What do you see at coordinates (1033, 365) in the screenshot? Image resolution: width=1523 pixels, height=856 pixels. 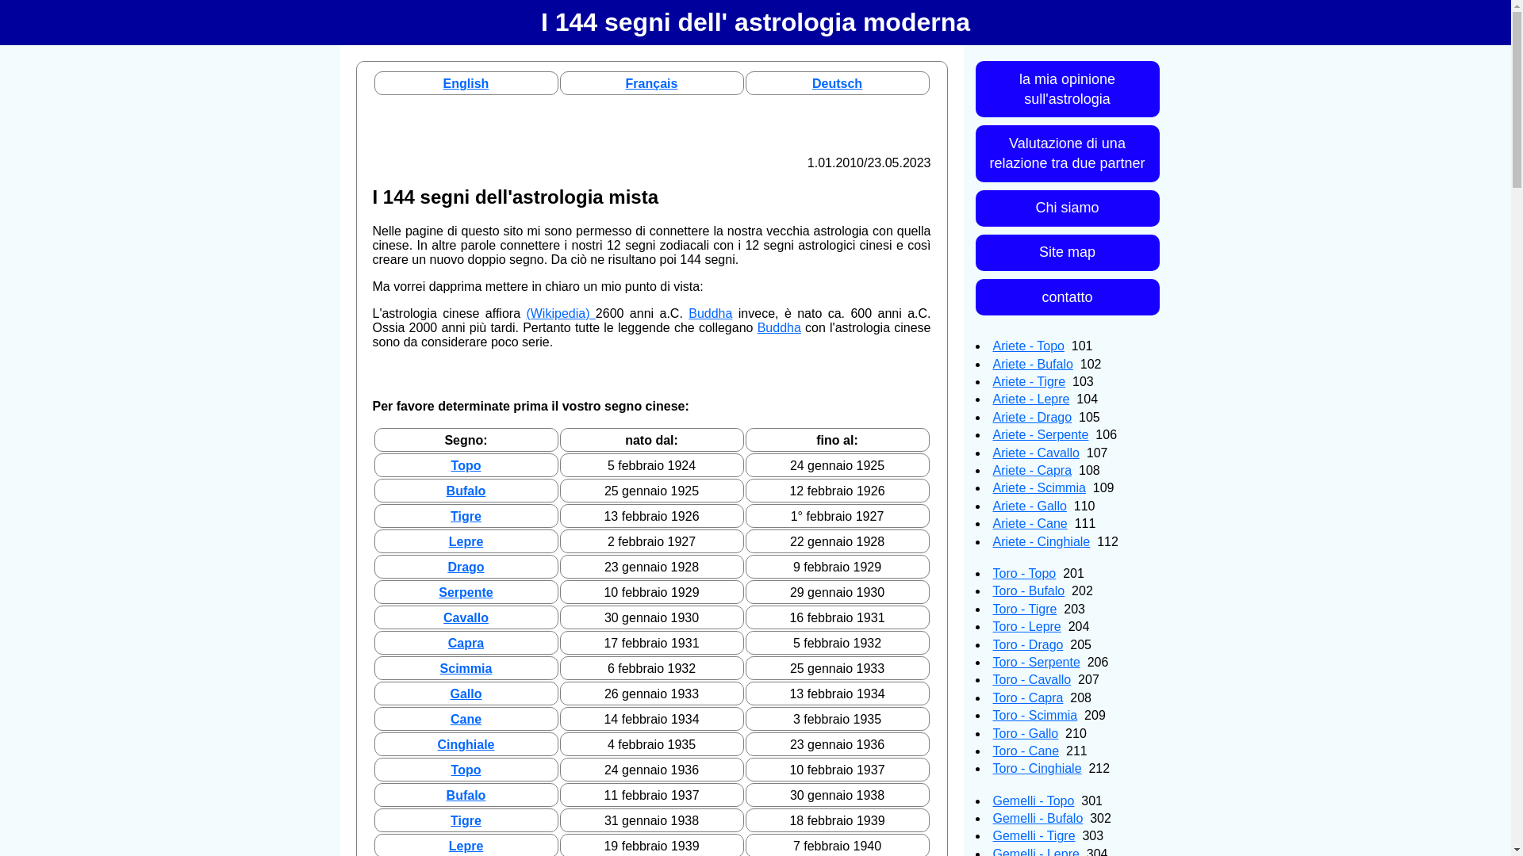 I see `Ariete - Bufalo` at bounding box center [1033, 365].